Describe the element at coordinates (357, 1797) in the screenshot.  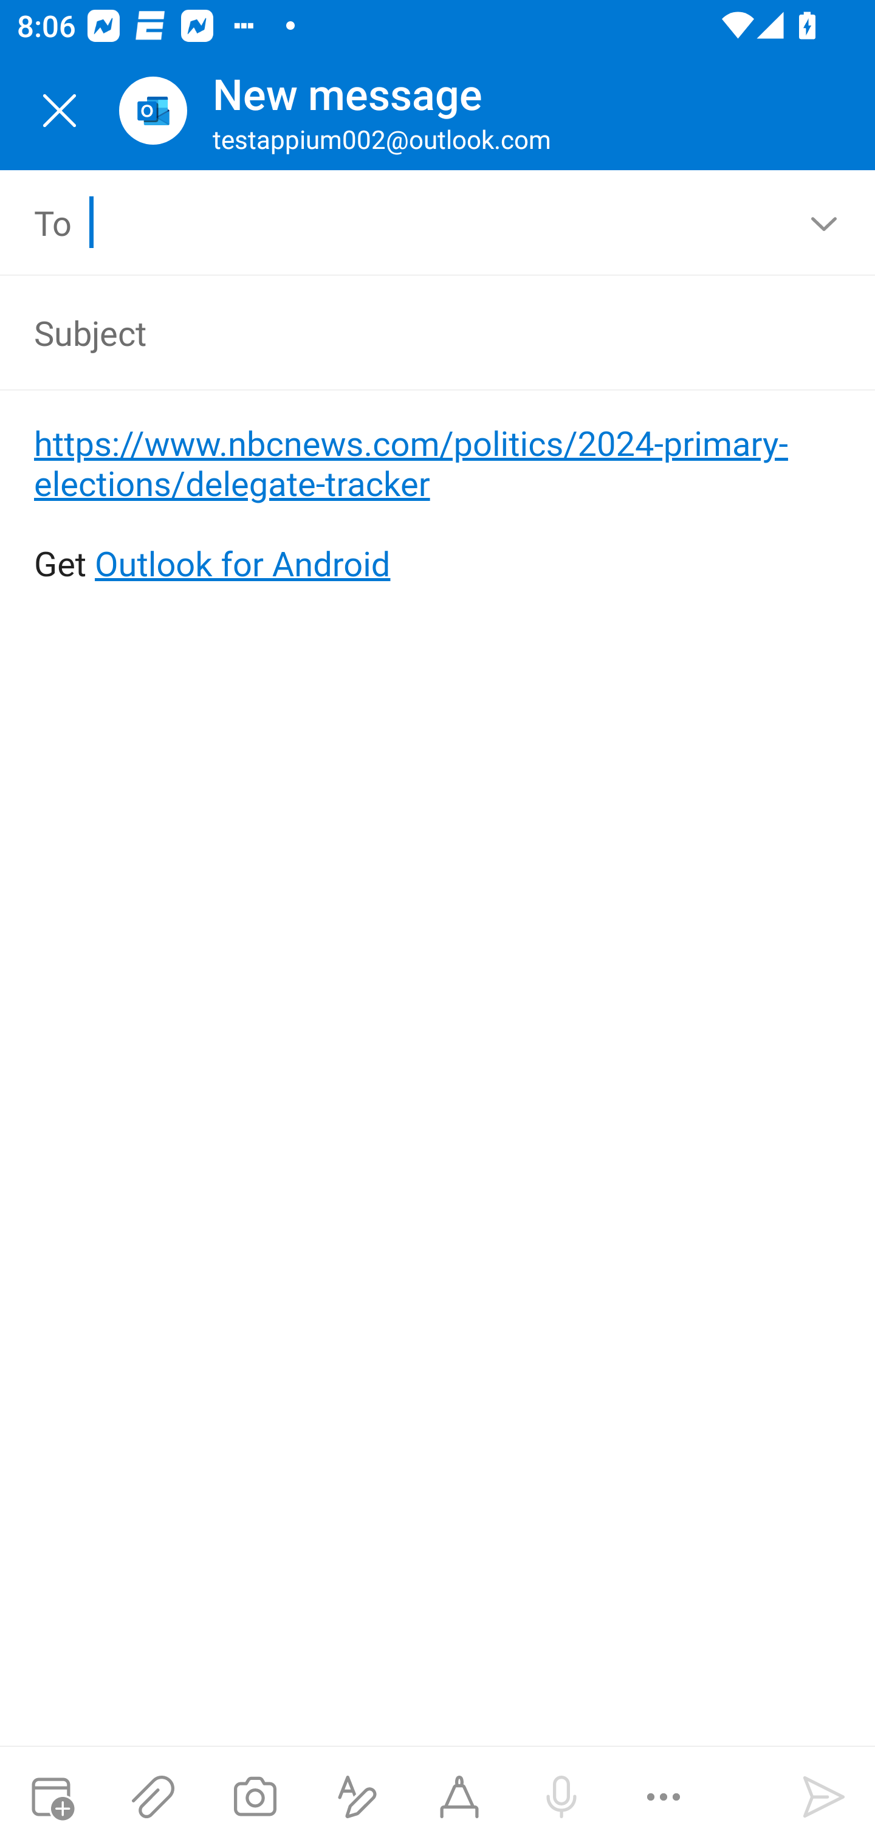
I see `Show formatting options` at that location.